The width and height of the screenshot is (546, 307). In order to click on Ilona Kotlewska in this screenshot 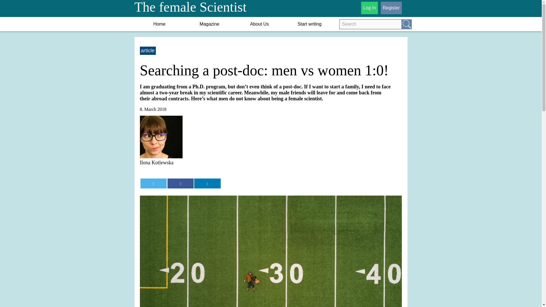, I will do `click(271, 140)`.